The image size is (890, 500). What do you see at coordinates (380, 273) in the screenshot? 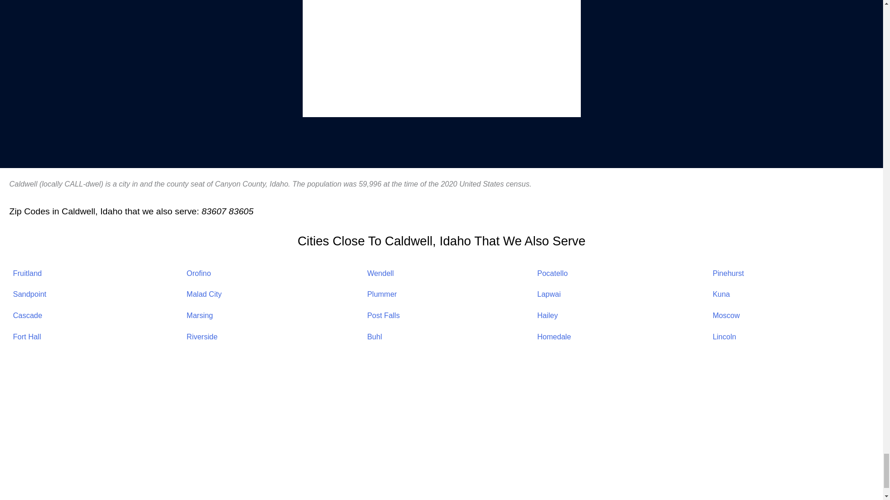
I see `Wendell` at bounding box center [380, 273].